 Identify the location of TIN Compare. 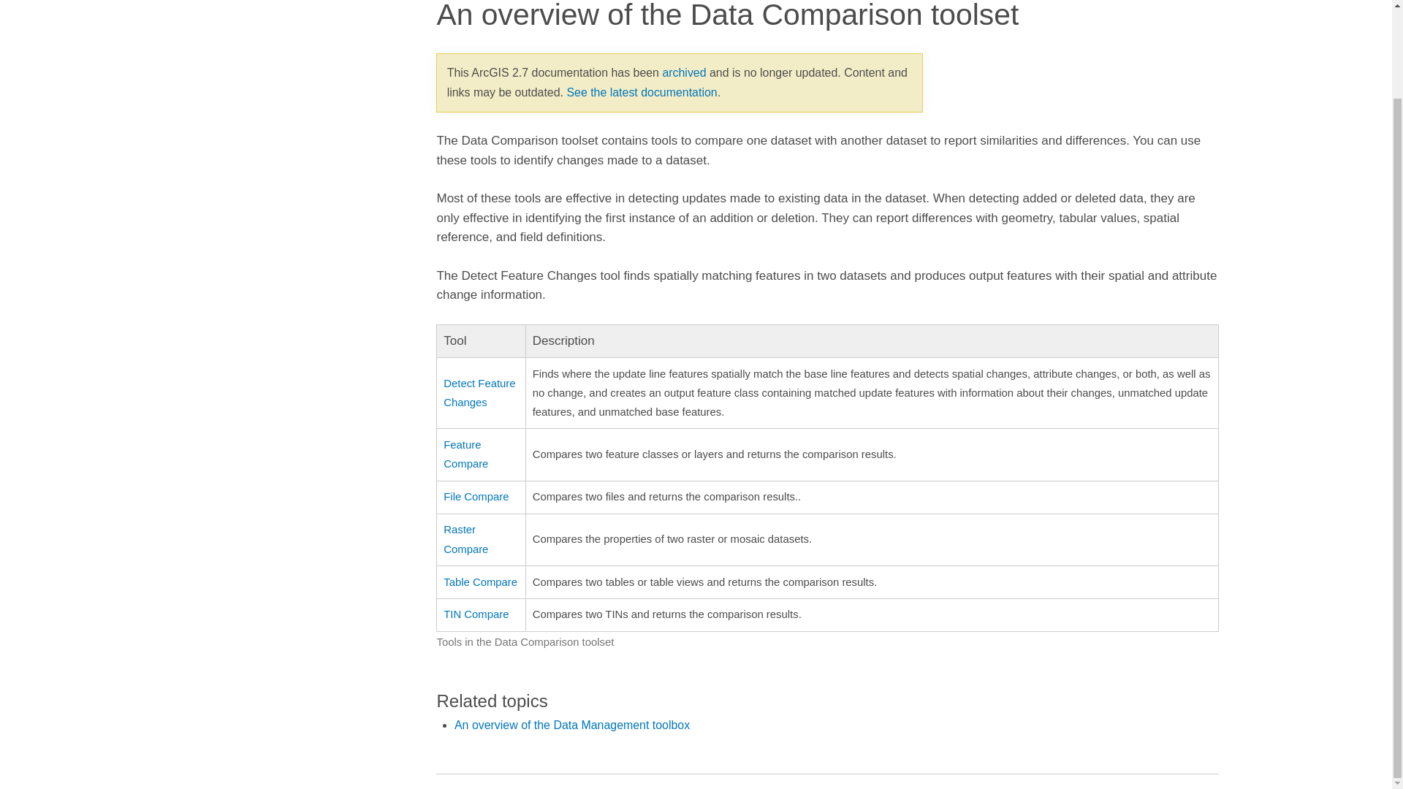
(475, 614).